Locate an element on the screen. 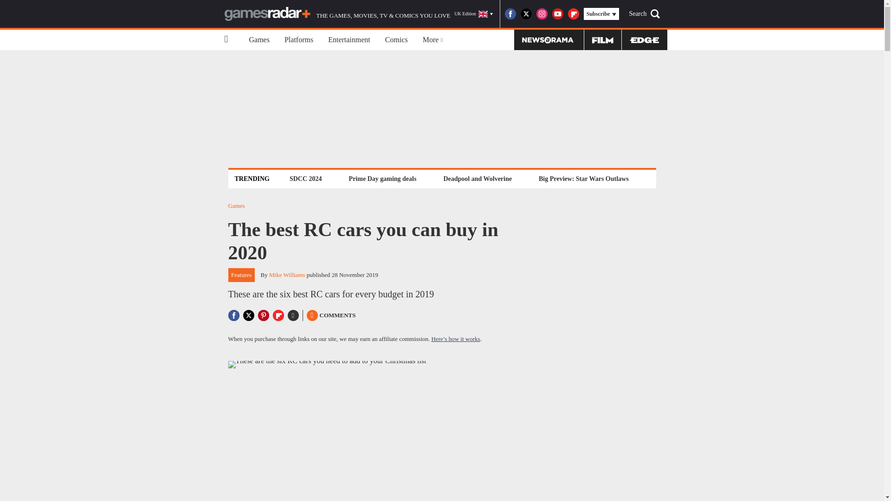 The height and width of the screenshot is (501, 891). Comics is located at coordinates (396, 40).